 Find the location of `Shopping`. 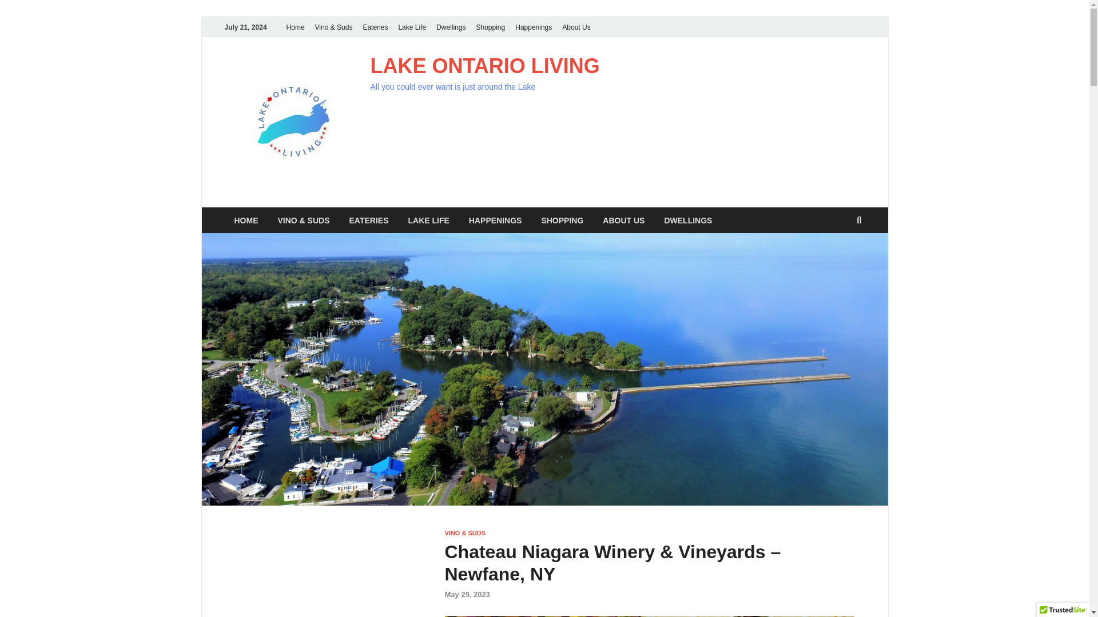

Shopping is located at coordinates (491, 27).